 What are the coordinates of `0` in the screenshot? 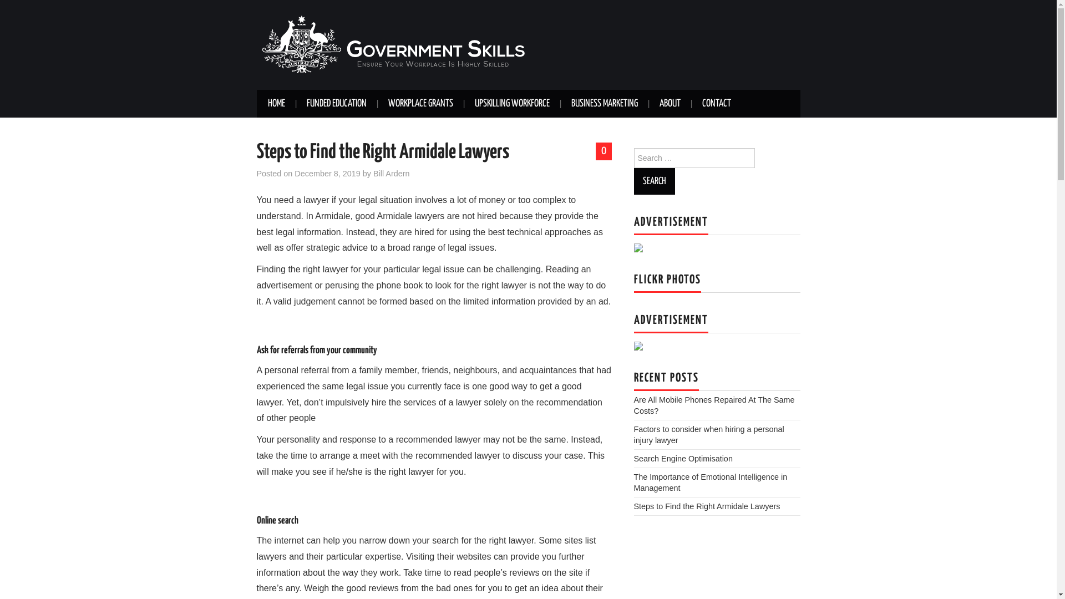 It's located at (603, 151).